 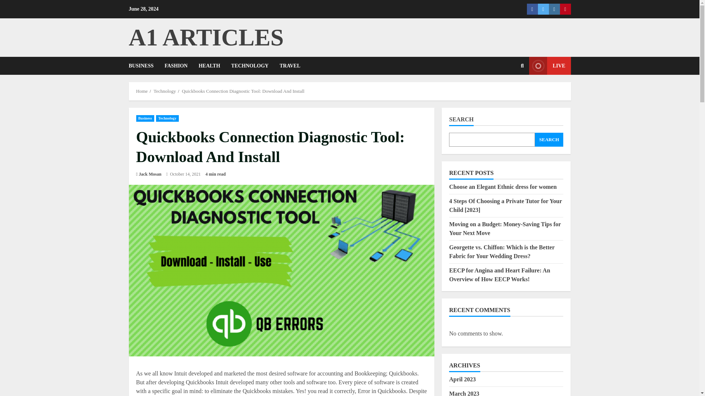 What do you see at coordinates (167, 118) in the screenshot?
I see `Technology` at bounding box center [167, 118].